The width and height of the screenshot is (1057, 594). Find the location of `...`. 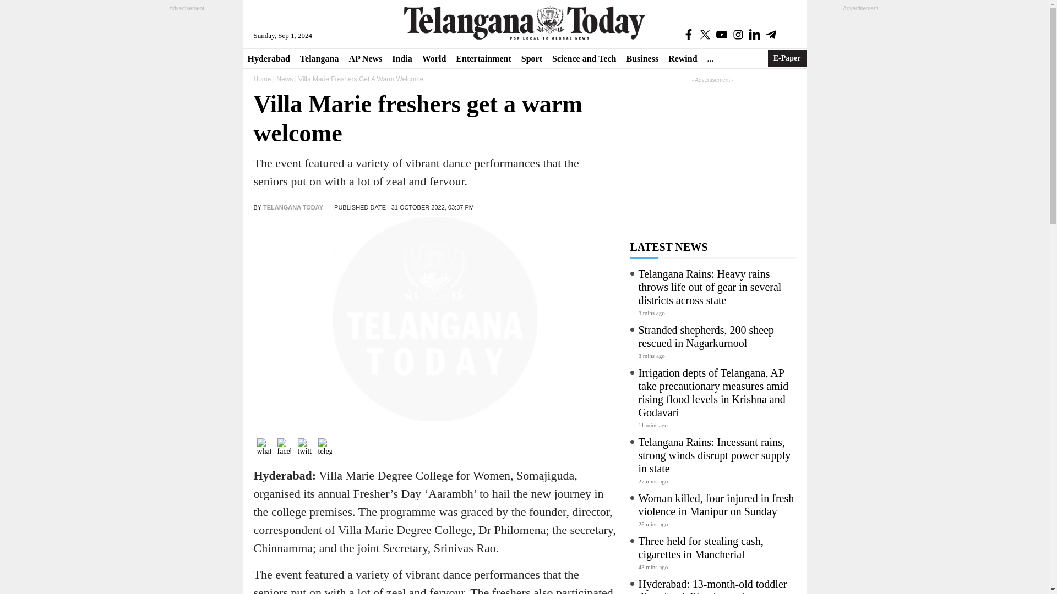

... is located at coordinates (710, 58).